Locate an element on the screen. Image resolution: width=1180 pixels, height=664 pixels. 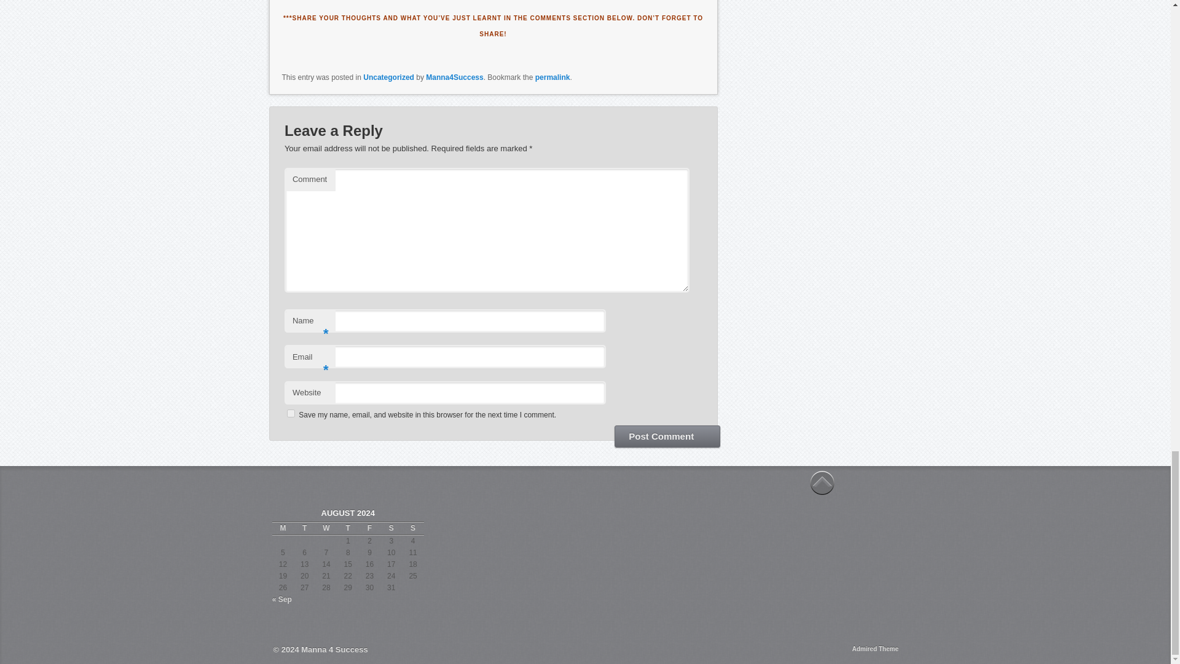
Wednesday is located at coordinates (326, 528).